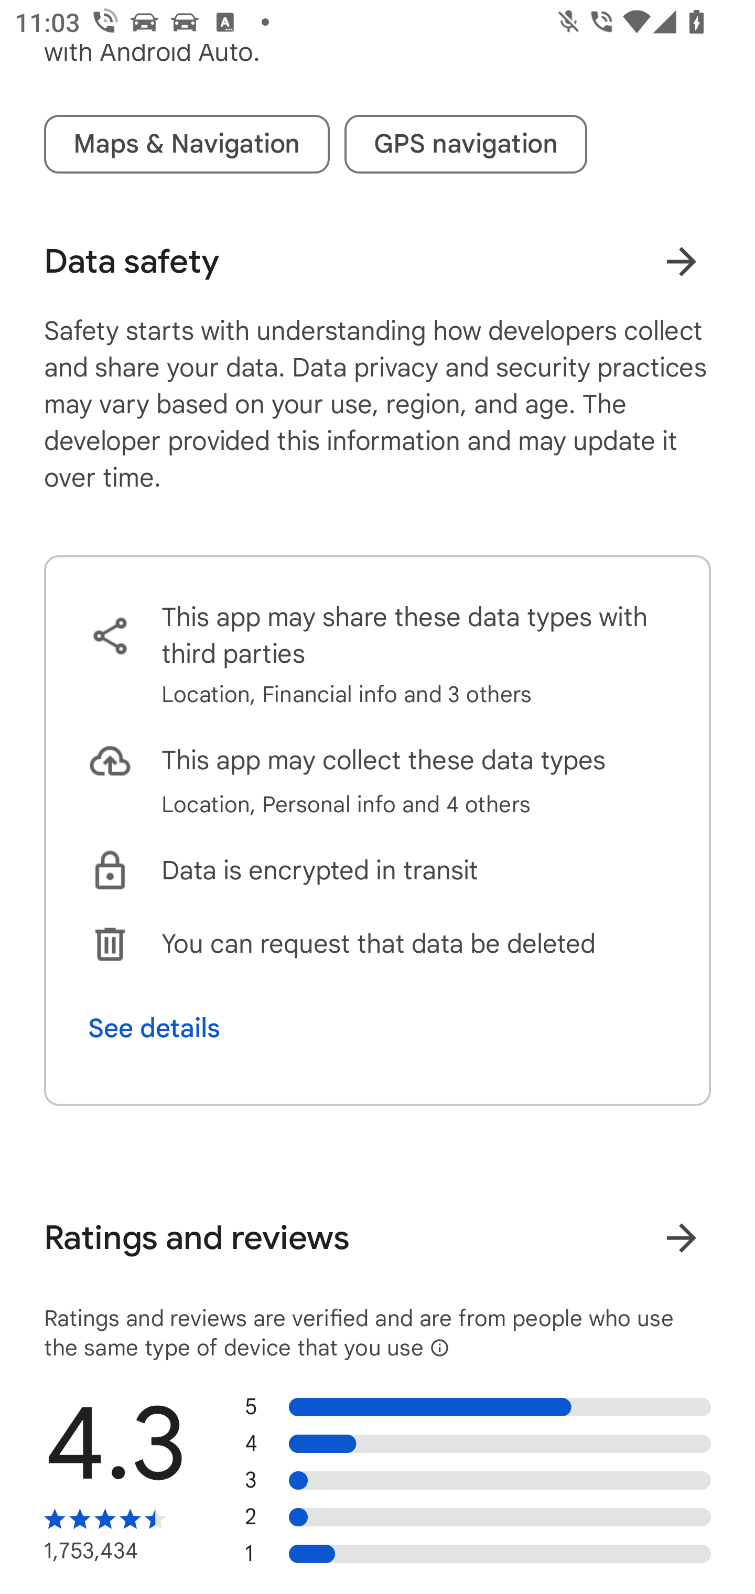 The image size is (755, 1594). I want to click on See details, so click(154, 1029).